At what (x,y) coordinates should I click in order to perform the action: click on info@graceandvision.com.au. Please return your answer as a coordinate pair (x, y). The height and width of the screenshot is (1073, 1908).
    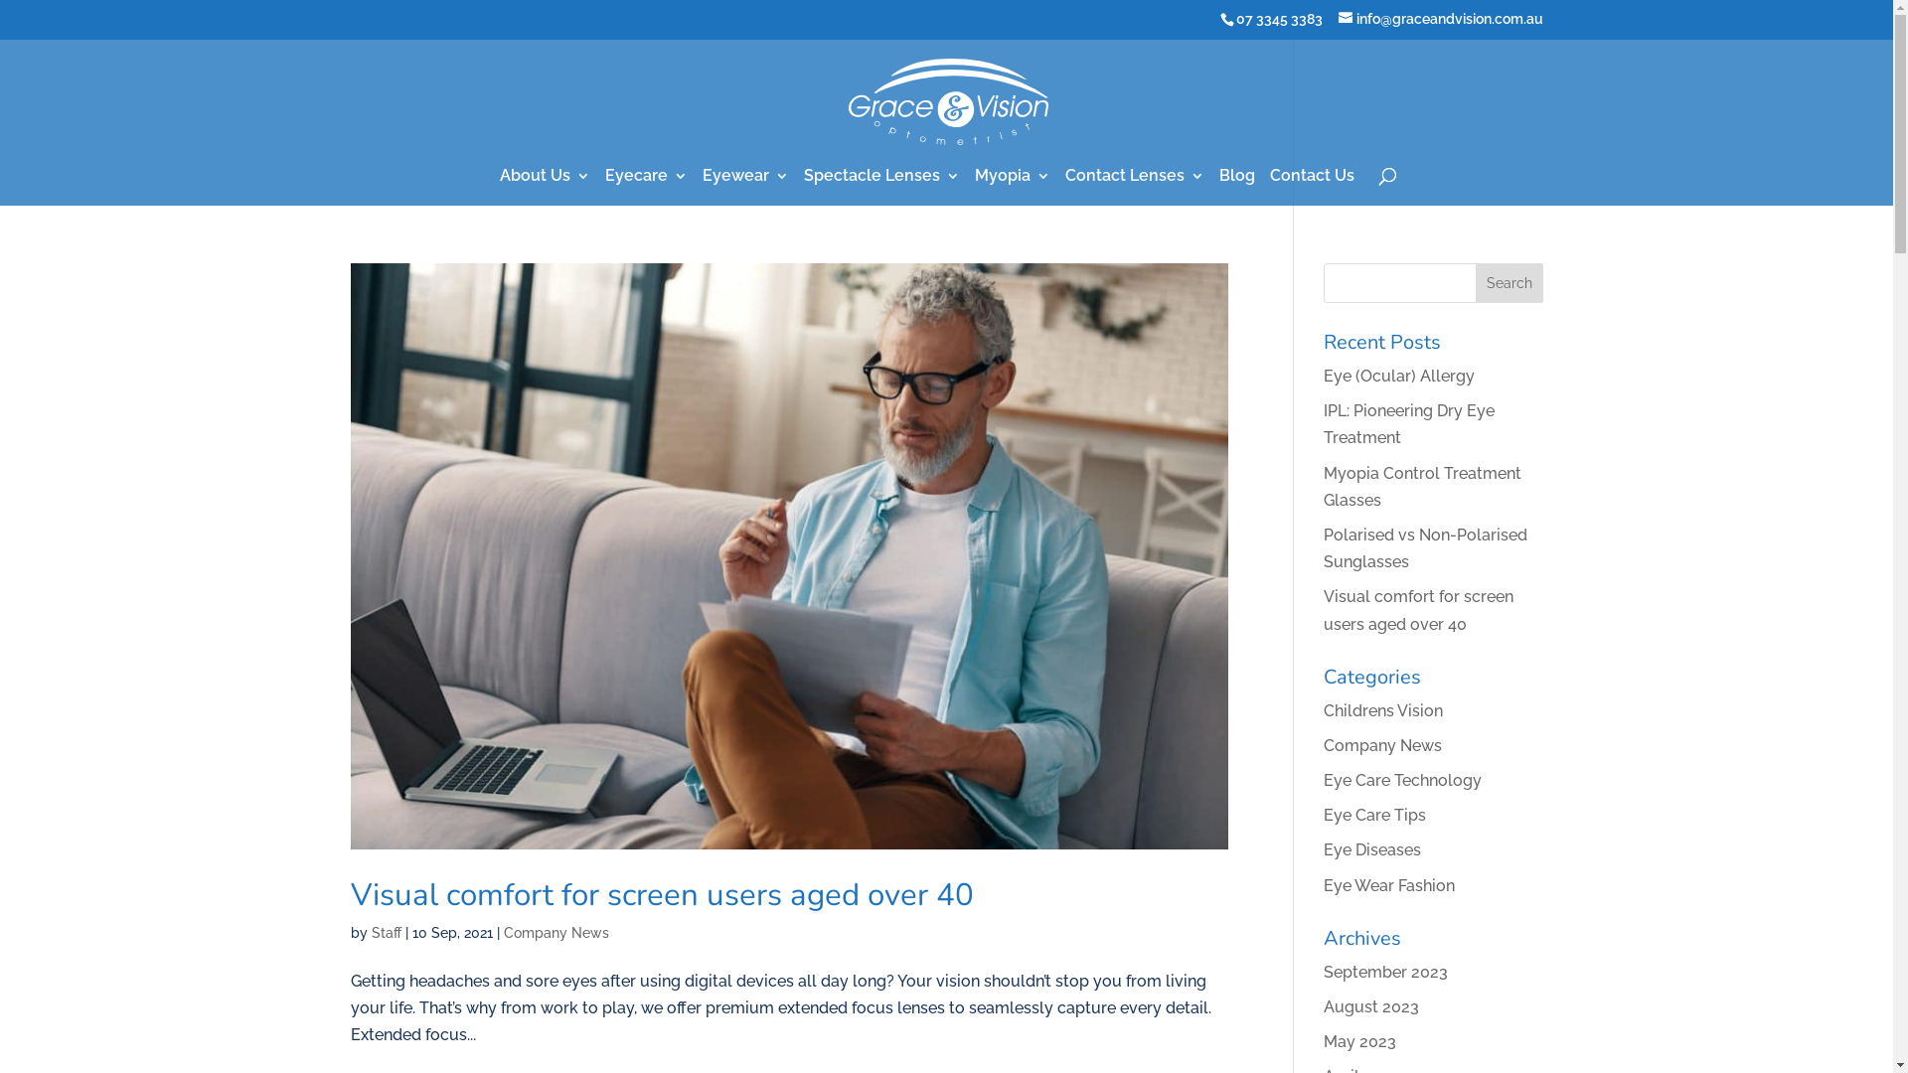
    Looking at the image, I should click on (1440, 18).